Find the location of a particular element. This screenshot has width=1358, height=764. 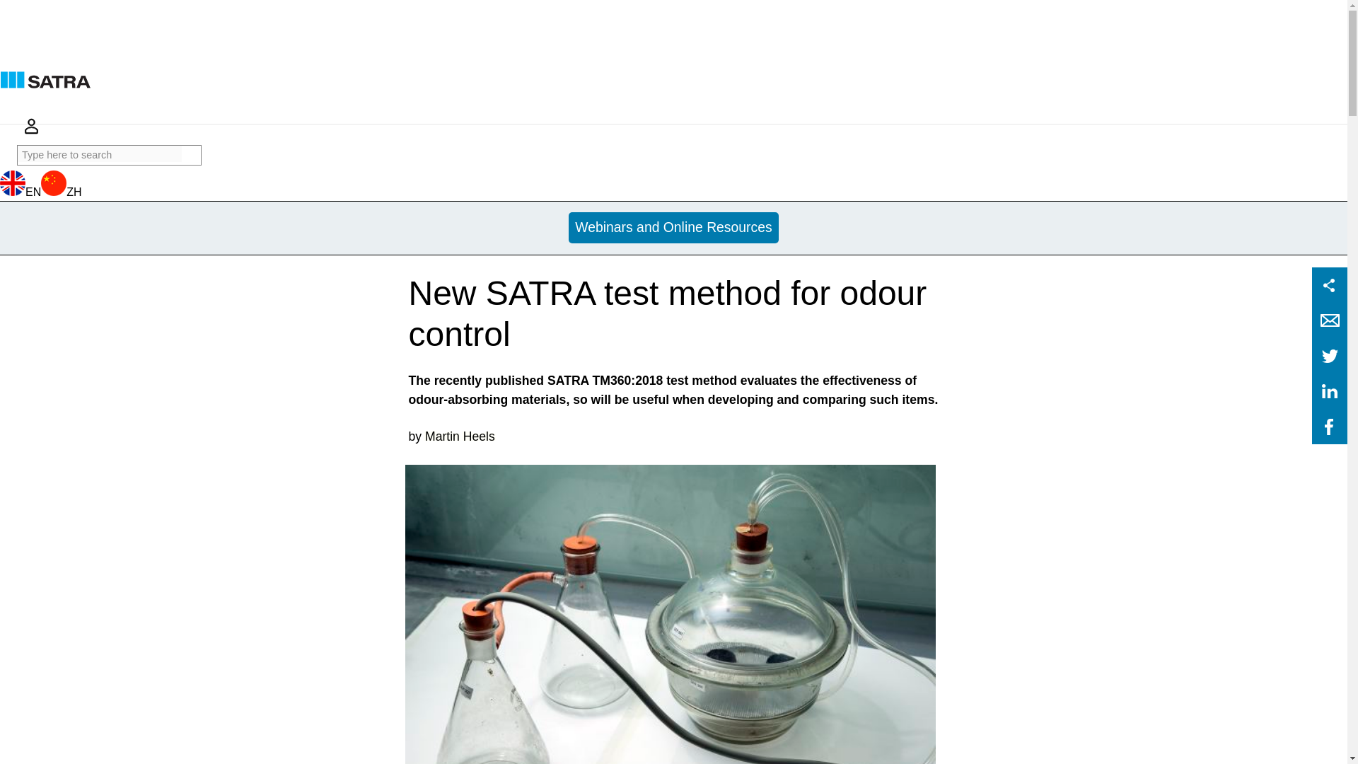

EN is located at coordinates (20, 192).